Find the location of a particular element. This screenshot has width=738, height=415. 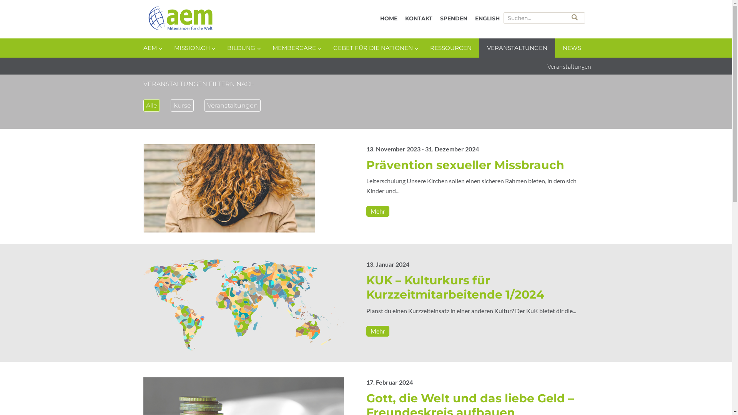

Kurse is located at coordinates (182, 105).